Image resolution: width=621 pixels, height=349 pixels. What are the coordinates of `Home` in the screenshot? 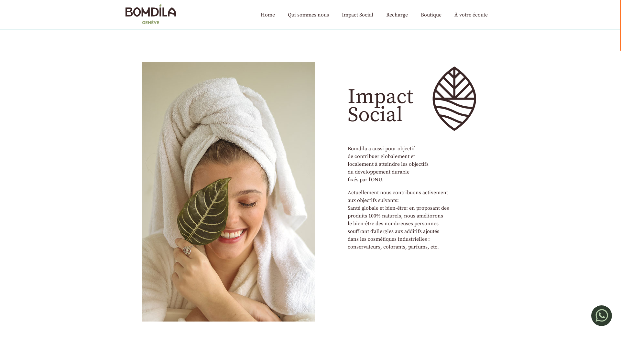 It's located at (268, 15).